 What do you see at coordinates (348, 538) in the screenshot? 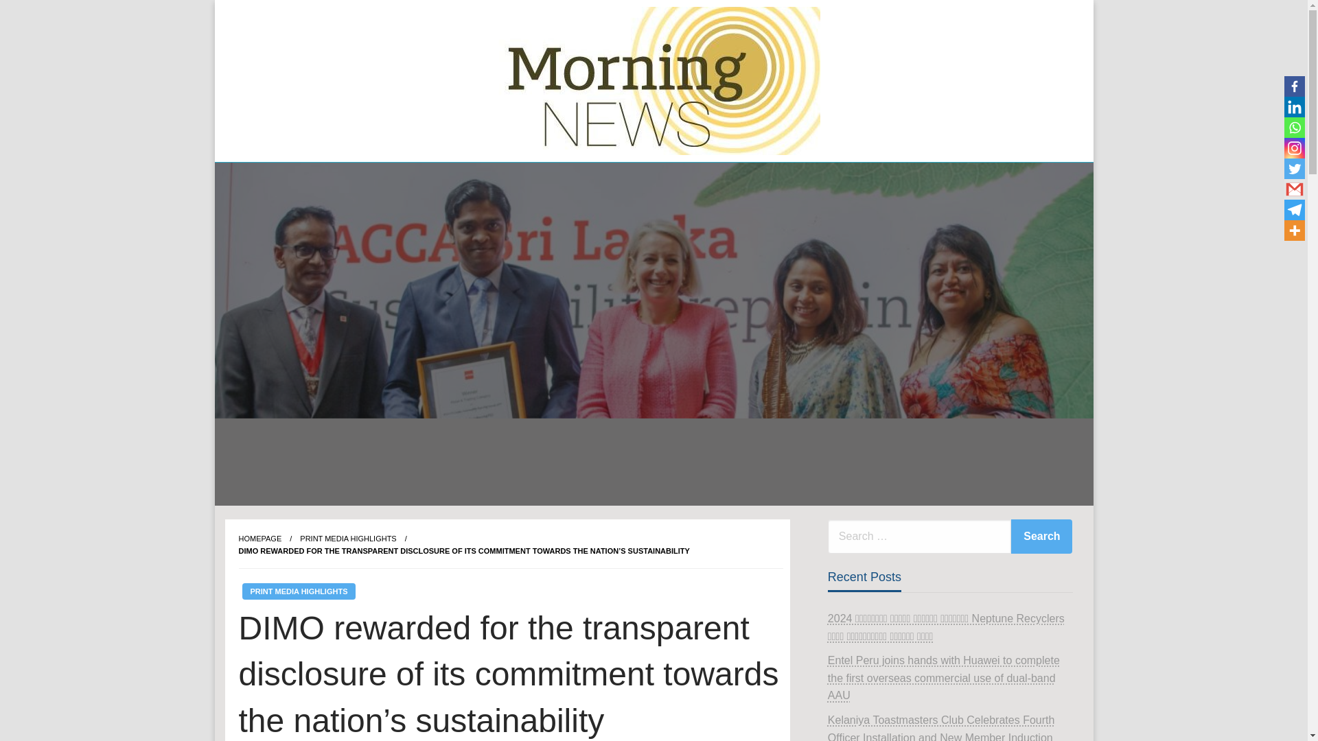
I see `PRINT MEDIA HIGHLIGHTS` at bounding box center [348, 538].